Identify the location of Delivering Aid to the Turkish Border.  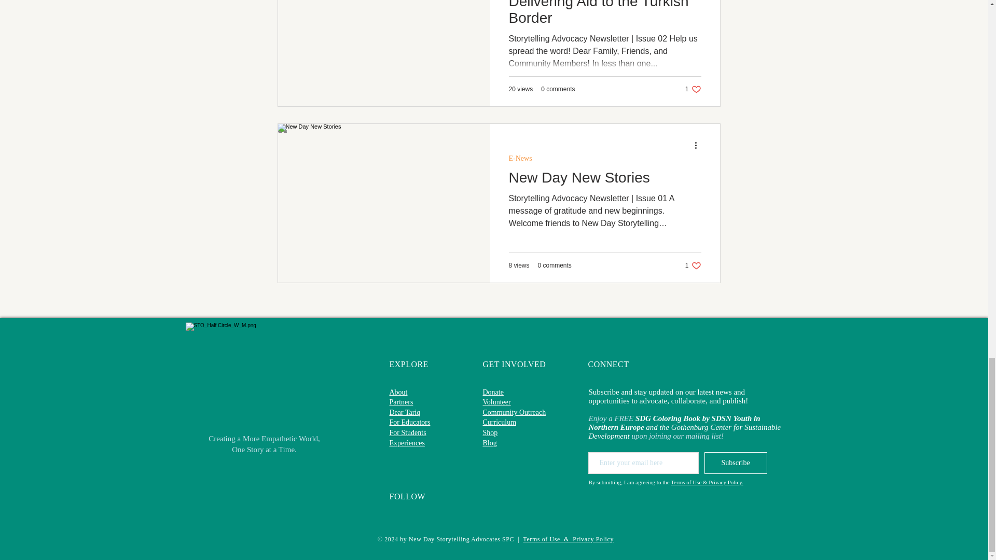
(604, 16).